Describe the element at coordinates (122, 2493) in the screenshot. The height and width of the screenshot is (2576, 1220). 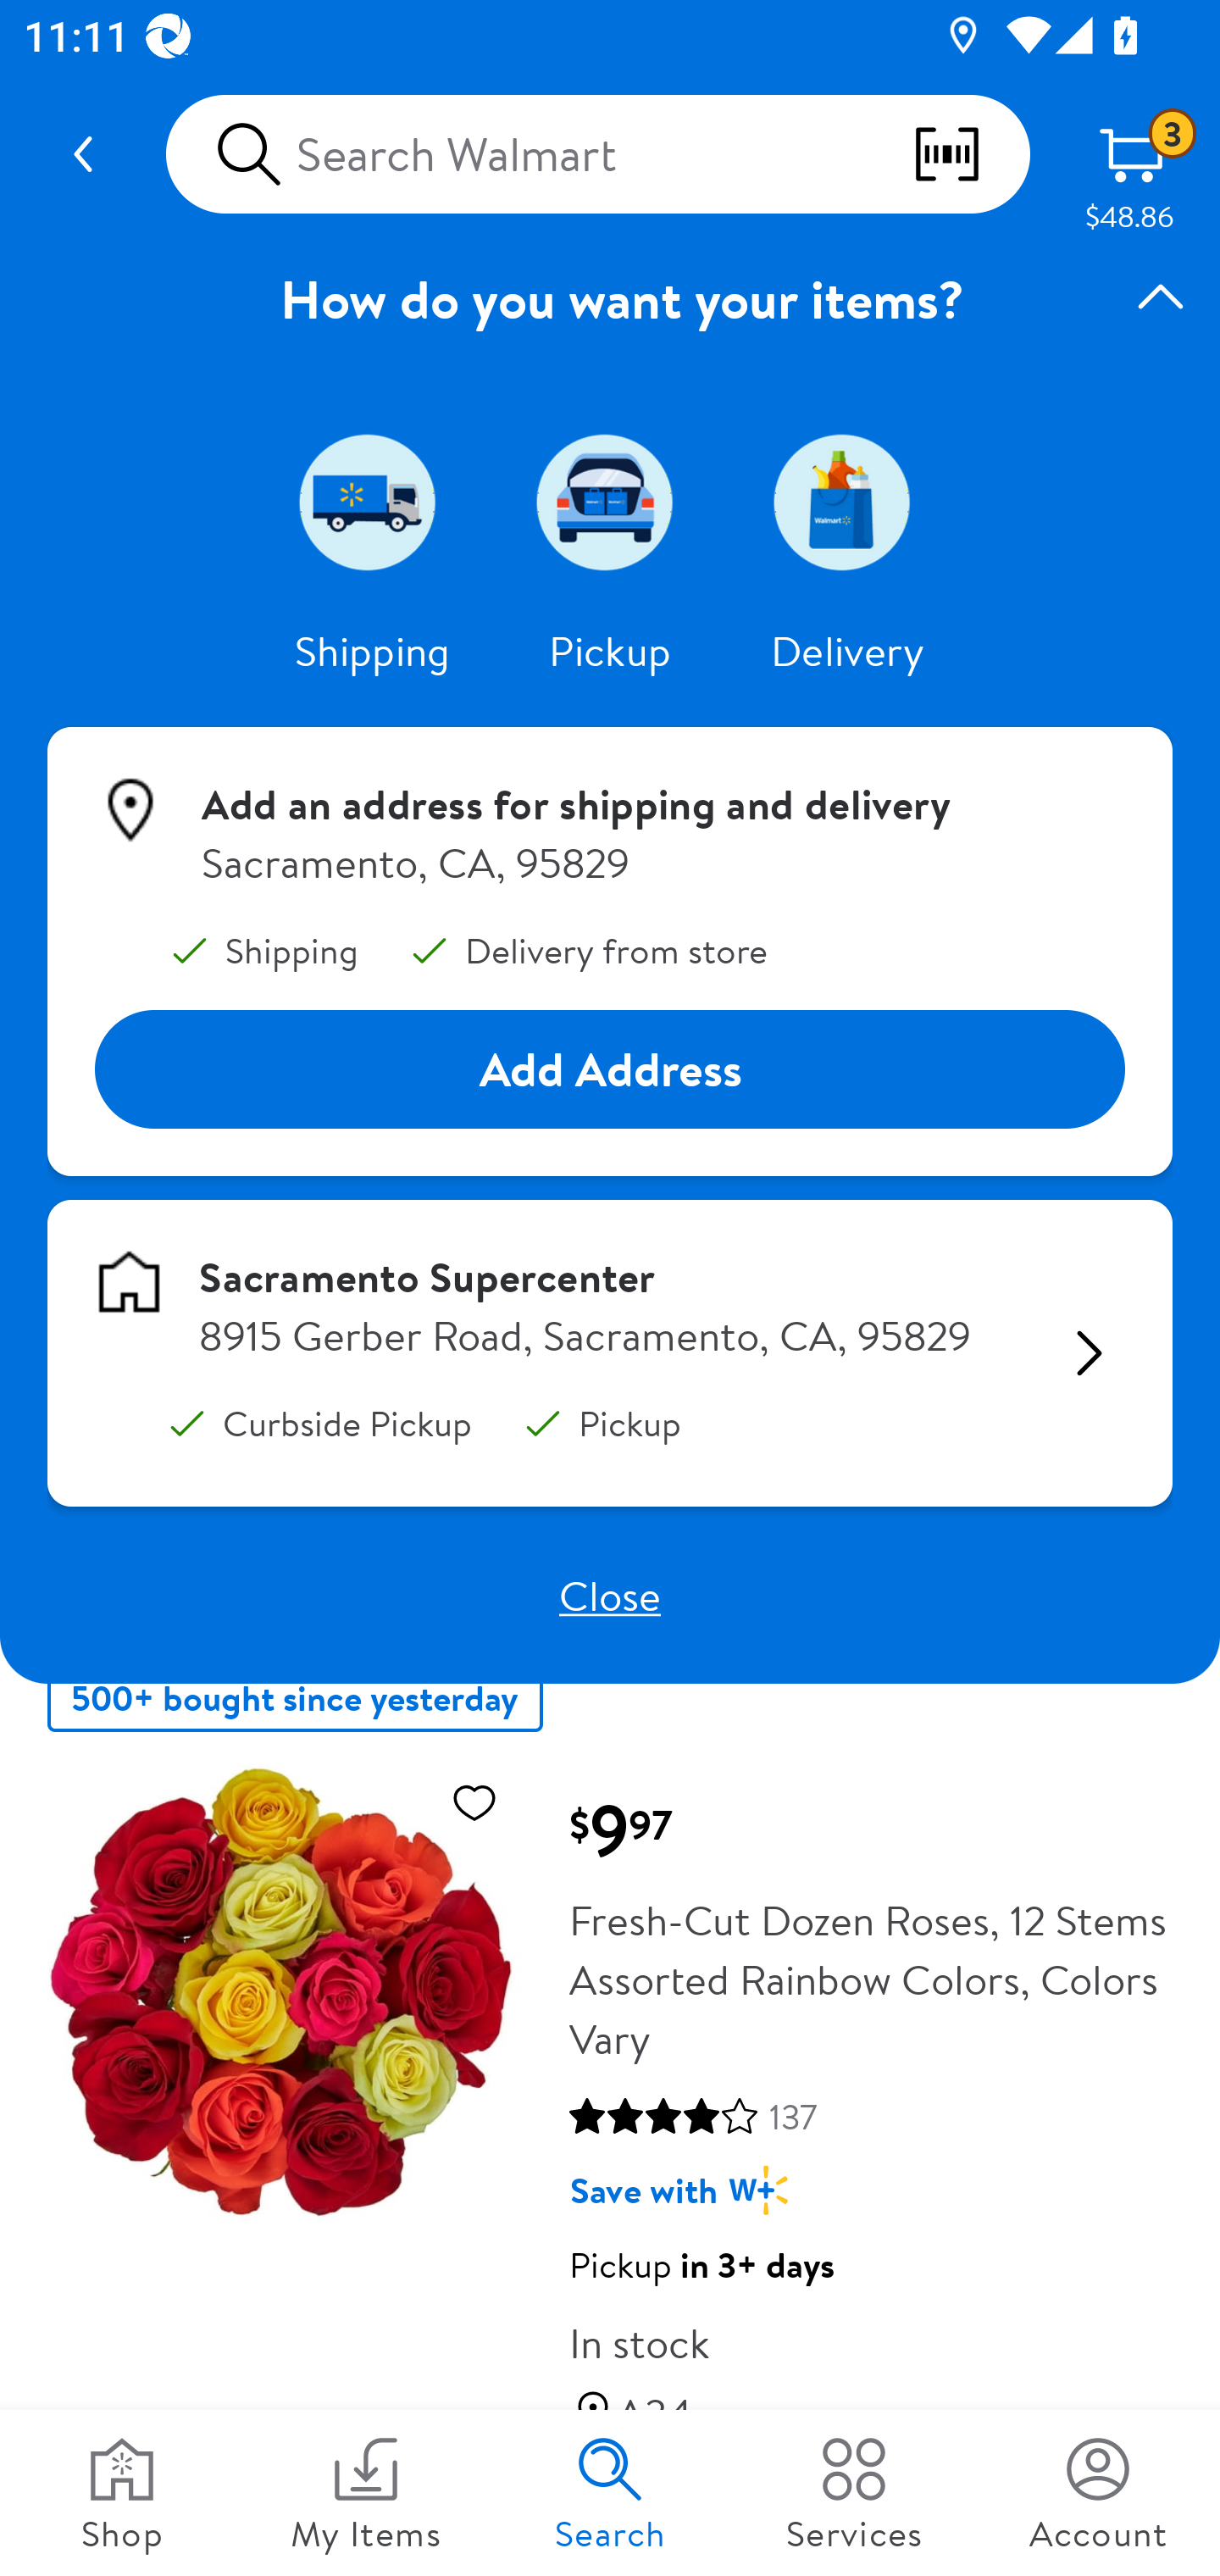
I see `Shop` at that location.